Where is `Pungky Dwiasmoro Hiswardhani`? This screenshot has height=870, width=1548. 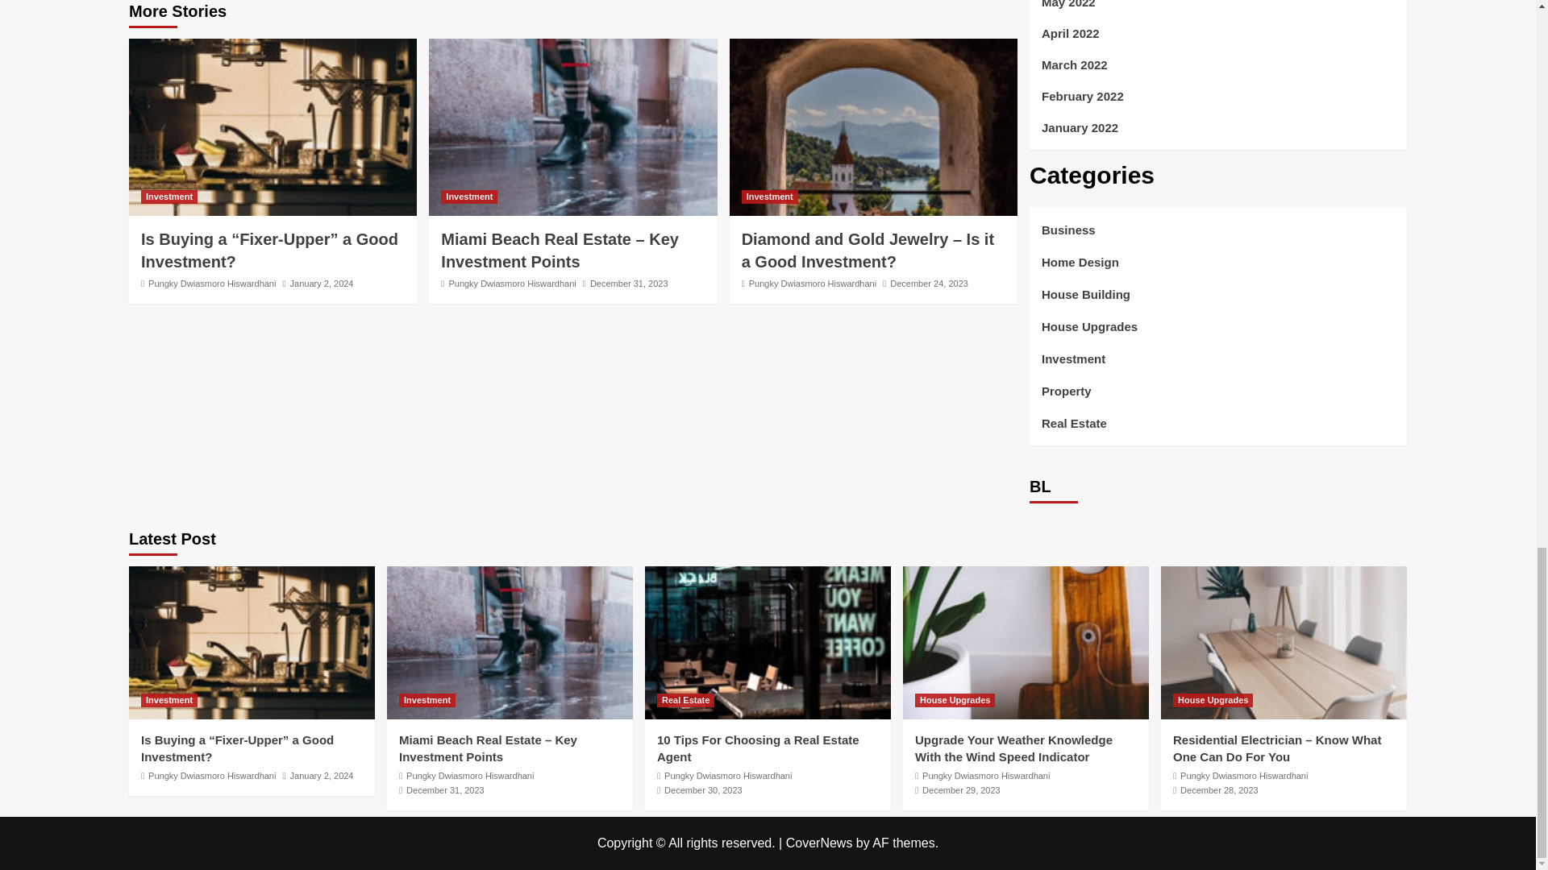 Pungky Dwiasmoro Hiswardhani is located at coordinates (512, 283).